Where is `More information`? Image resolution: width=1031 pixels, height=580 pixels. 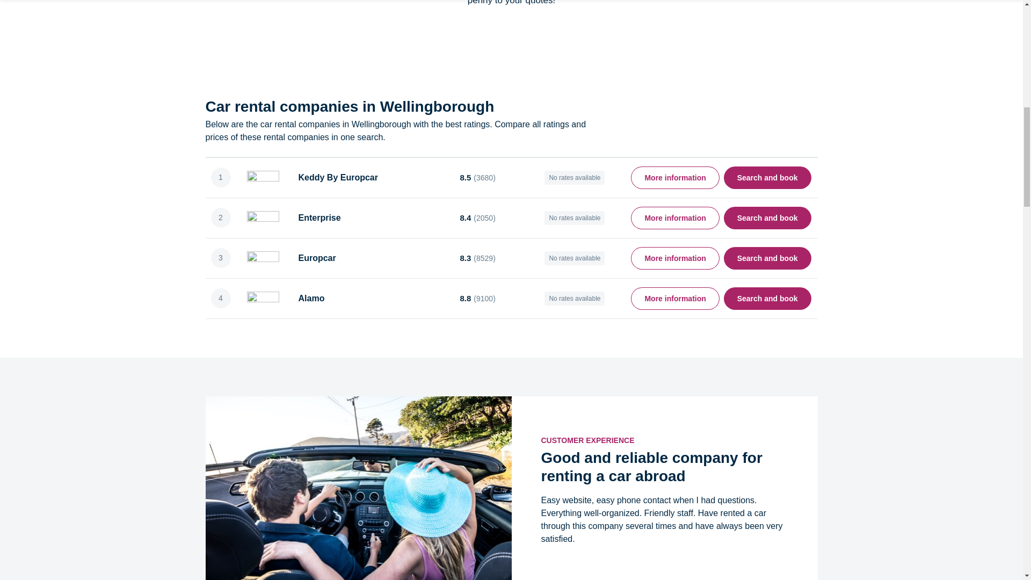
More information is located at coordinates (674, 258).